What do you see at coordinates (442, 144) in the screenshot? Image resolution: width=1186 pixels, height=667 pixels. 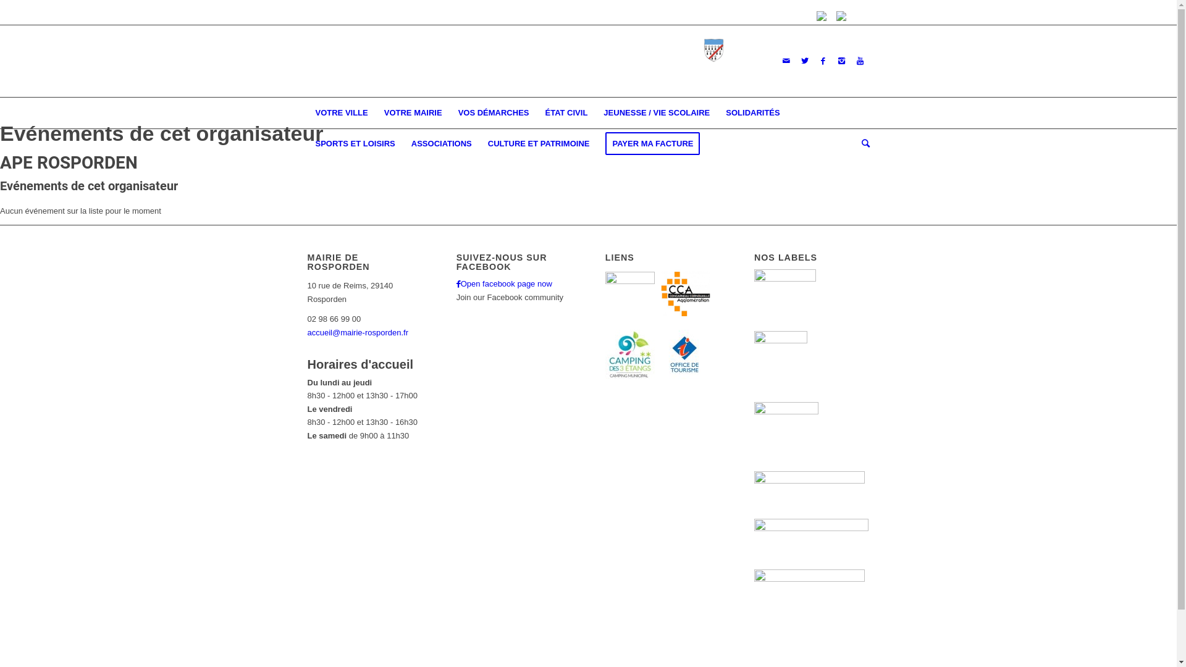 I see `ASSOCIATIONS` at bounding box center [442, 144].